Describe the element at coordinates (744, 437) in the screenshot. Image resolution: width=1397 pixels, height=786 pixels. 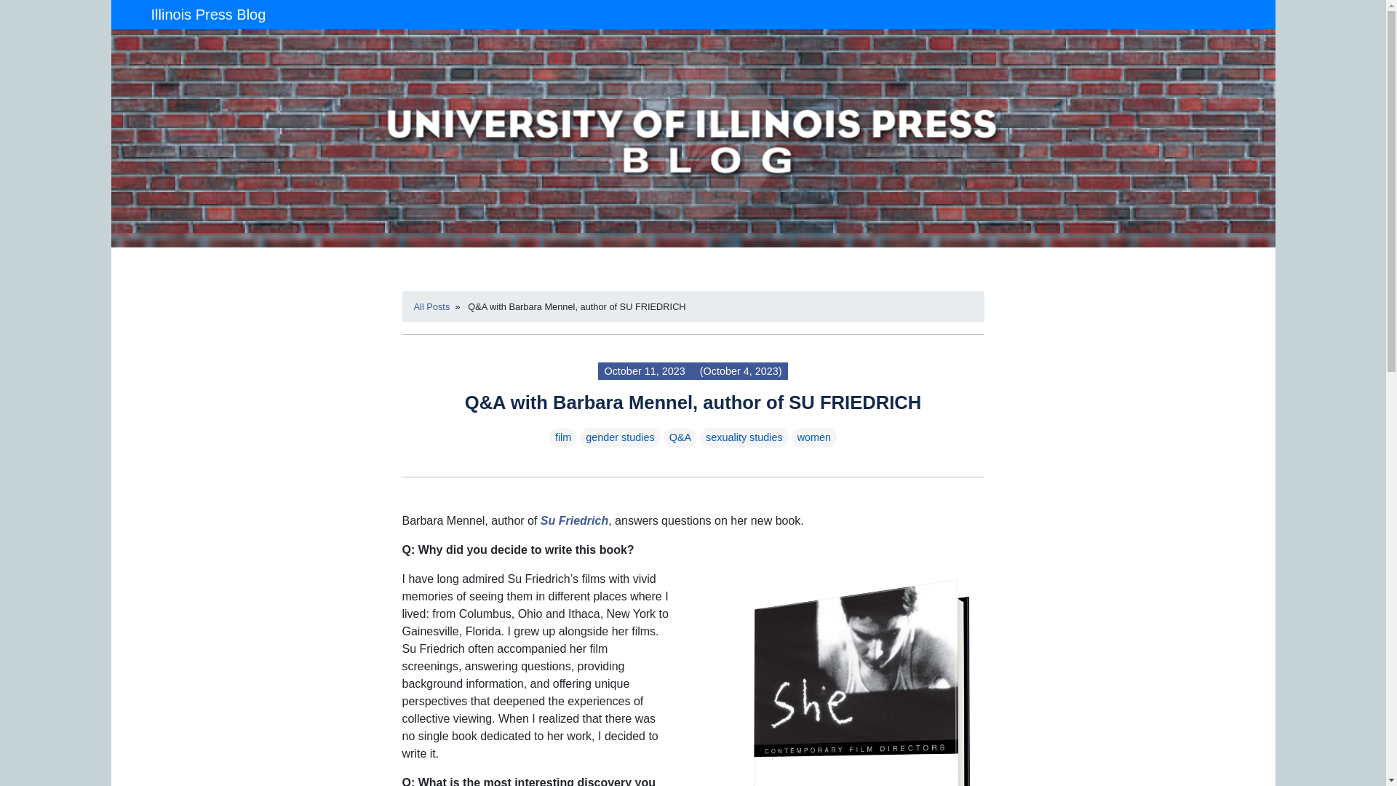
I see `sexuality studies` at that location.